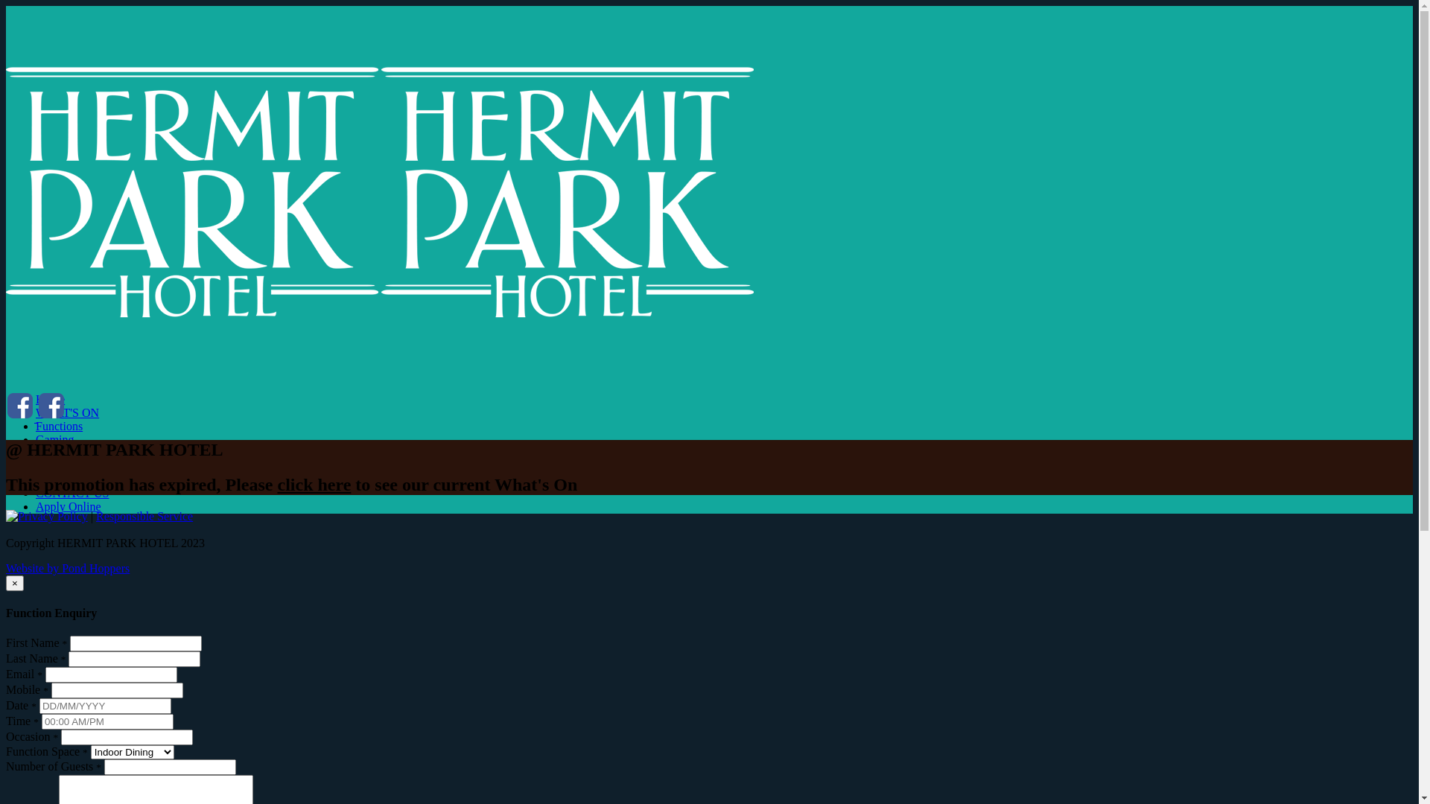 This screenshot has width=1430, height=804. Describe the element at coordinates (457, 453) in the screenshot. I see `PUBLINC COMMUNITIES` at that location.